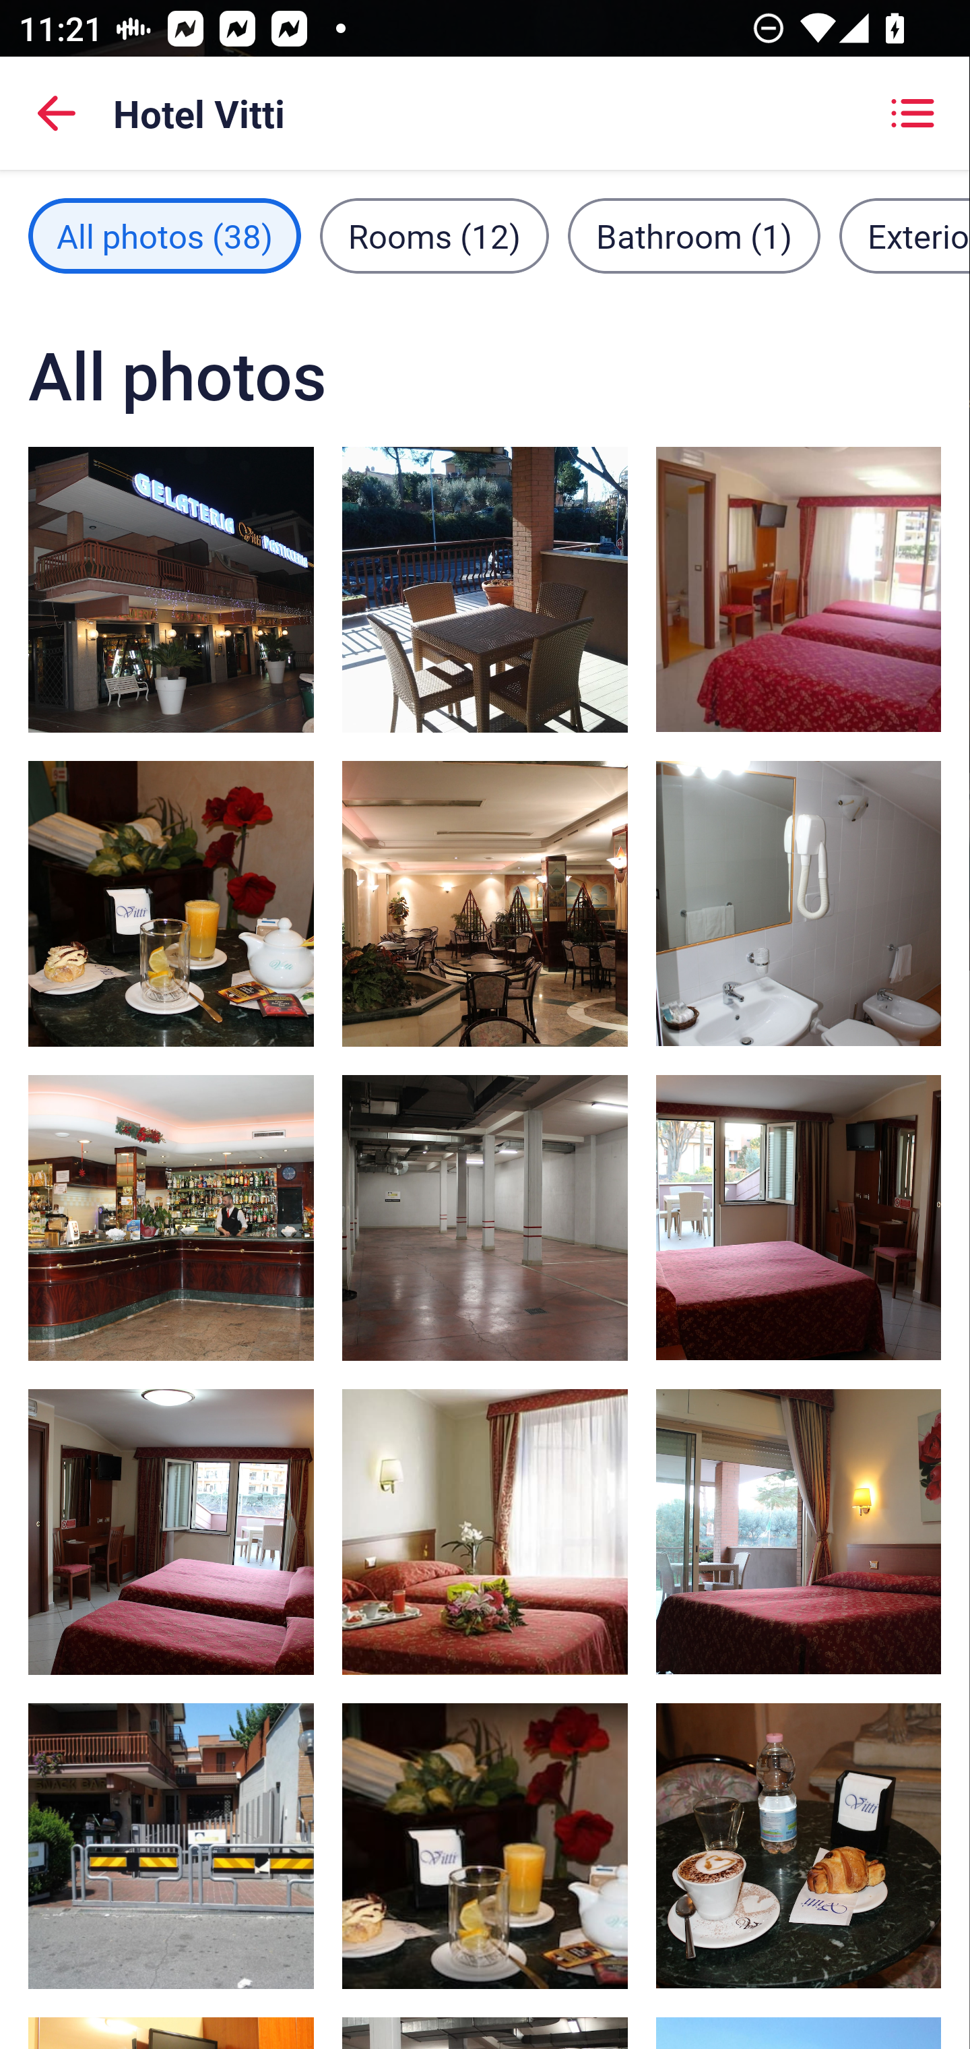 Image resolution: width=970 pixels, height=2049 pixels. I want to click on All photos filter, 38 images, so click(164, 236).